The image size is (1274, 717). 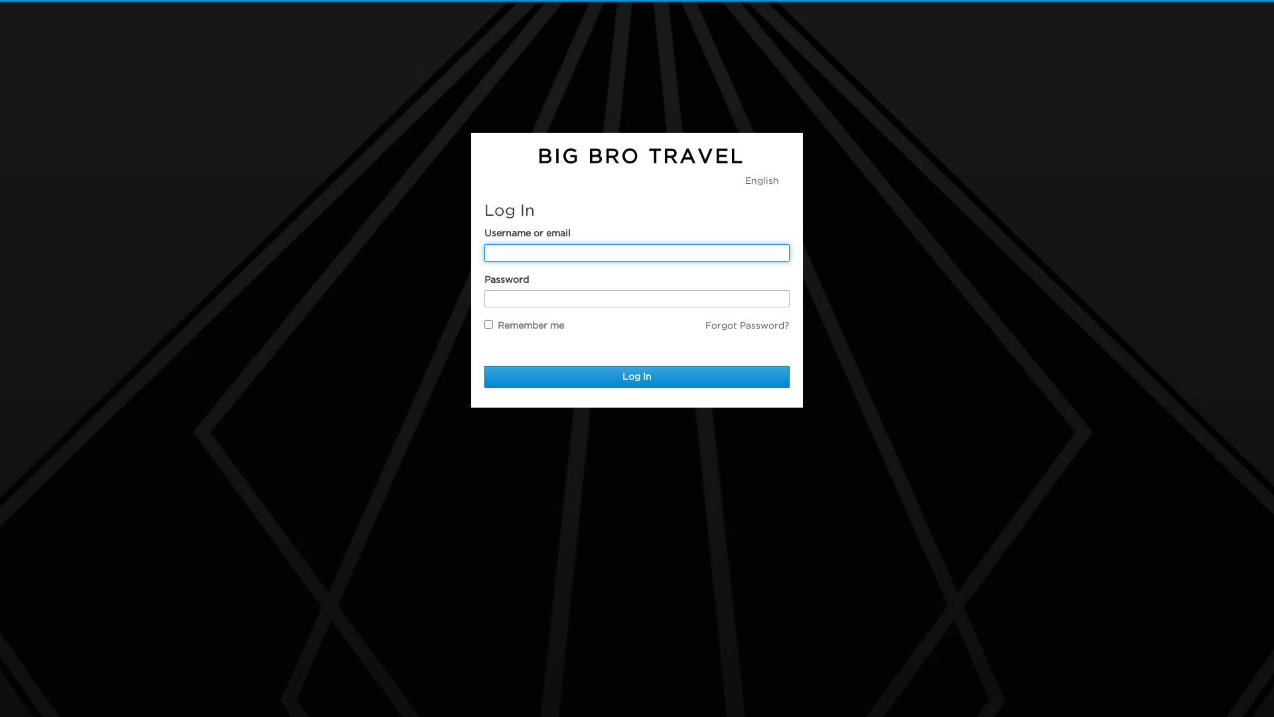 I want to click on Forgot Password?, so click(x=747, y=325).